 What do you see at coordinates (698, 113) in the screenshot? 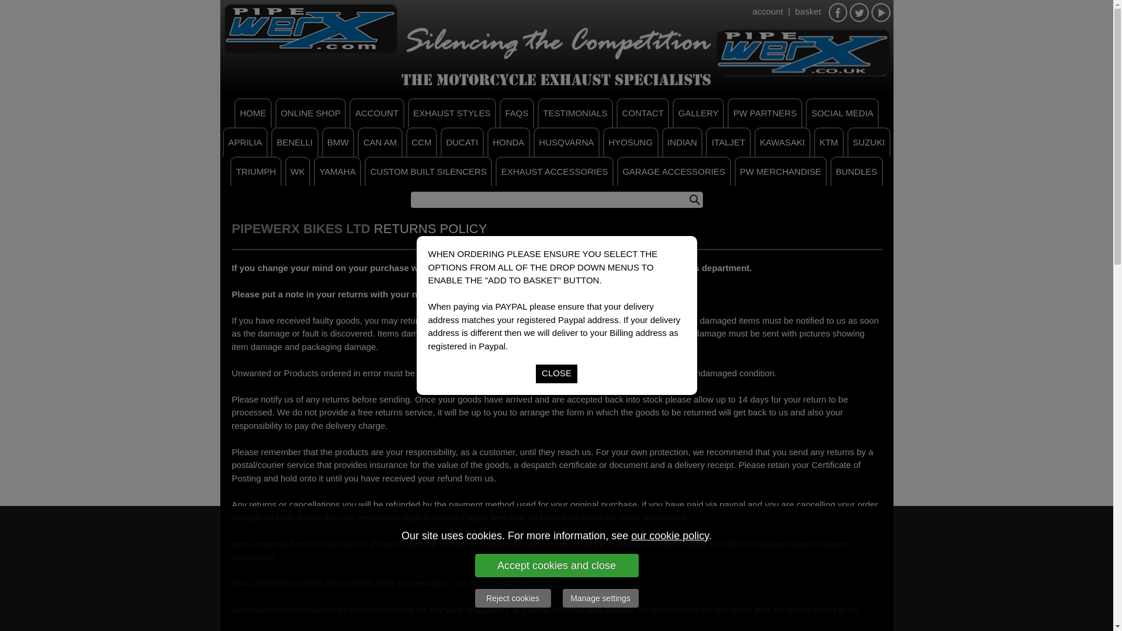
I see `GALLERY` at bounding box center [698, 113].